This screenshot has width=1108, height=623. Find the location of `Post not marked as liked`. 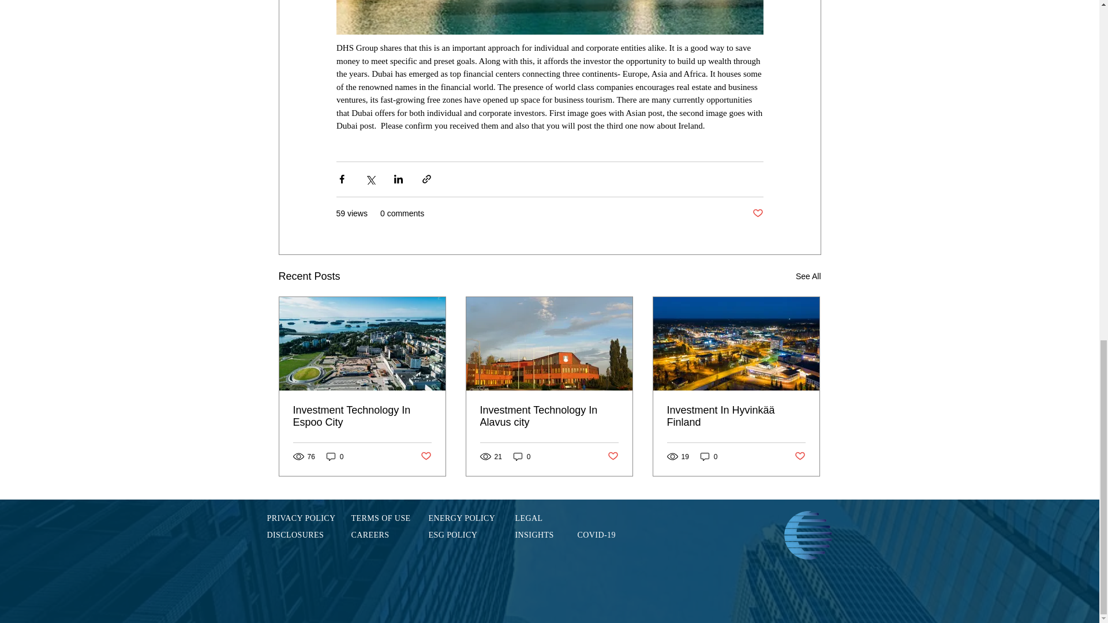

Post not marked as liked is located at coordinates (757, 213).